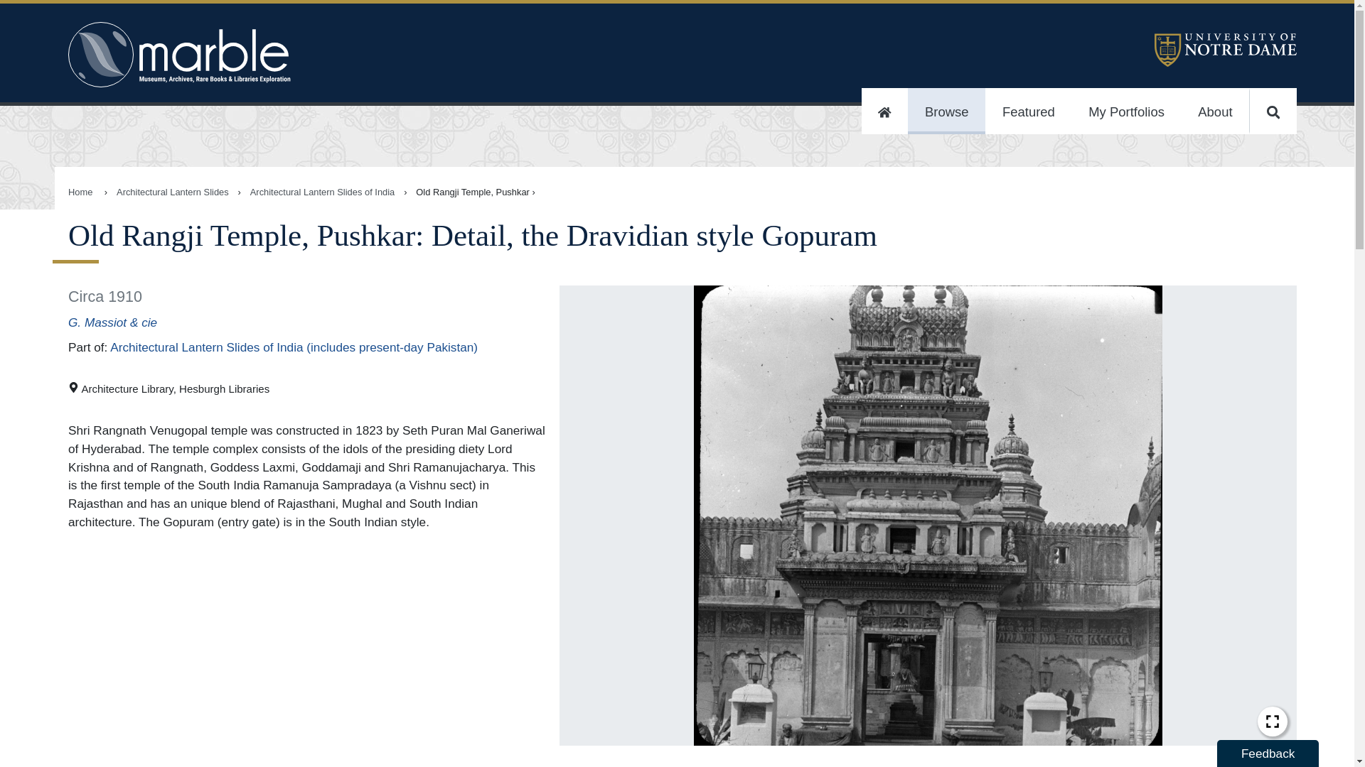  Describe the element at coordinates (884, 111) in the screenshot. I see `Home` at that location.